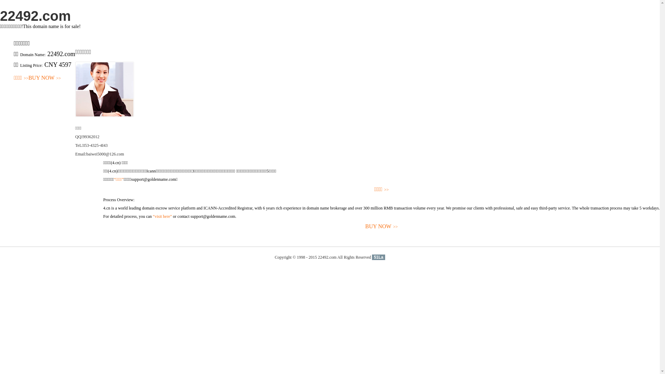  I want to click on BUY NOW>>, so click(45, 78).